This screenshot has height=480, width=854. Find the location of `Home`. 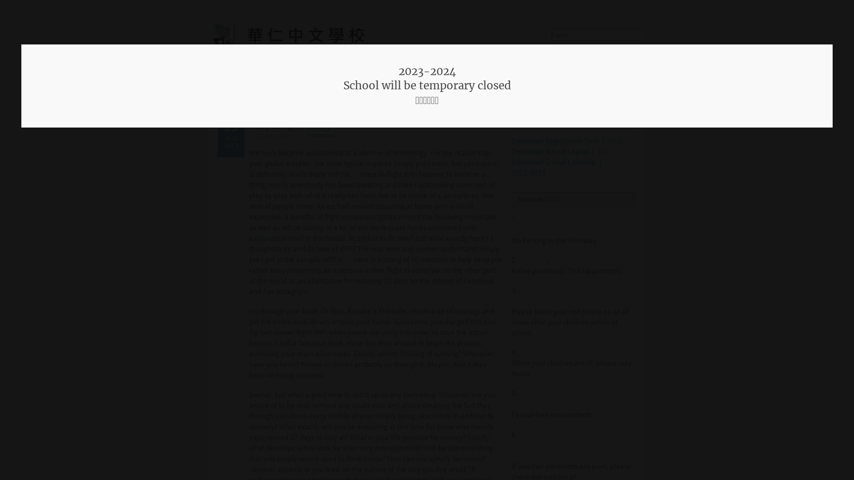

Home is located at coordinates (230, 88).